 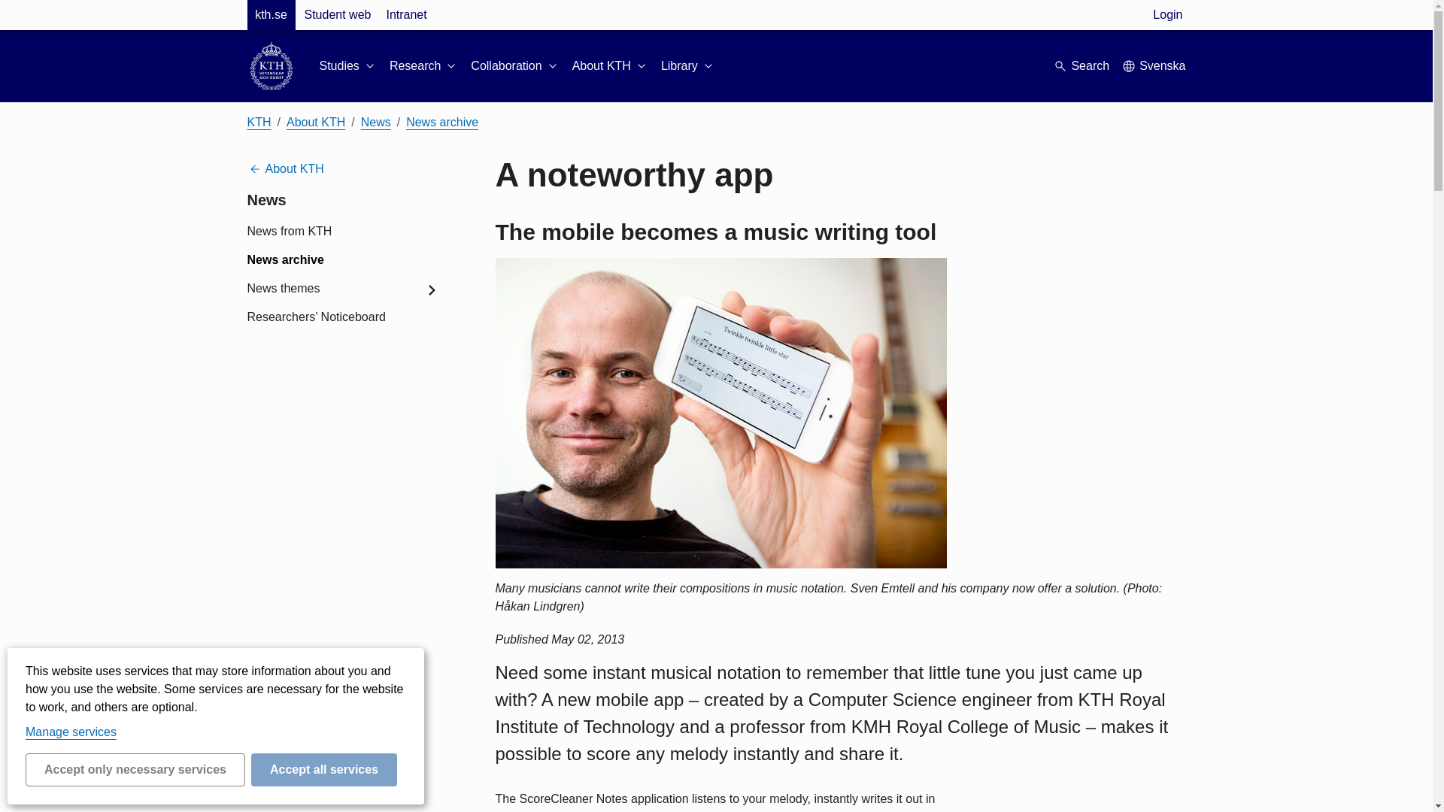 I want to click on Research, so click(x=424, y=66).